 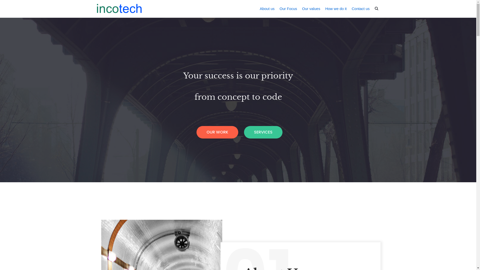 What do you see at coordinates (288, 8) in the screenshot?
I see `Our Focus` at bounding box center [288, 8].